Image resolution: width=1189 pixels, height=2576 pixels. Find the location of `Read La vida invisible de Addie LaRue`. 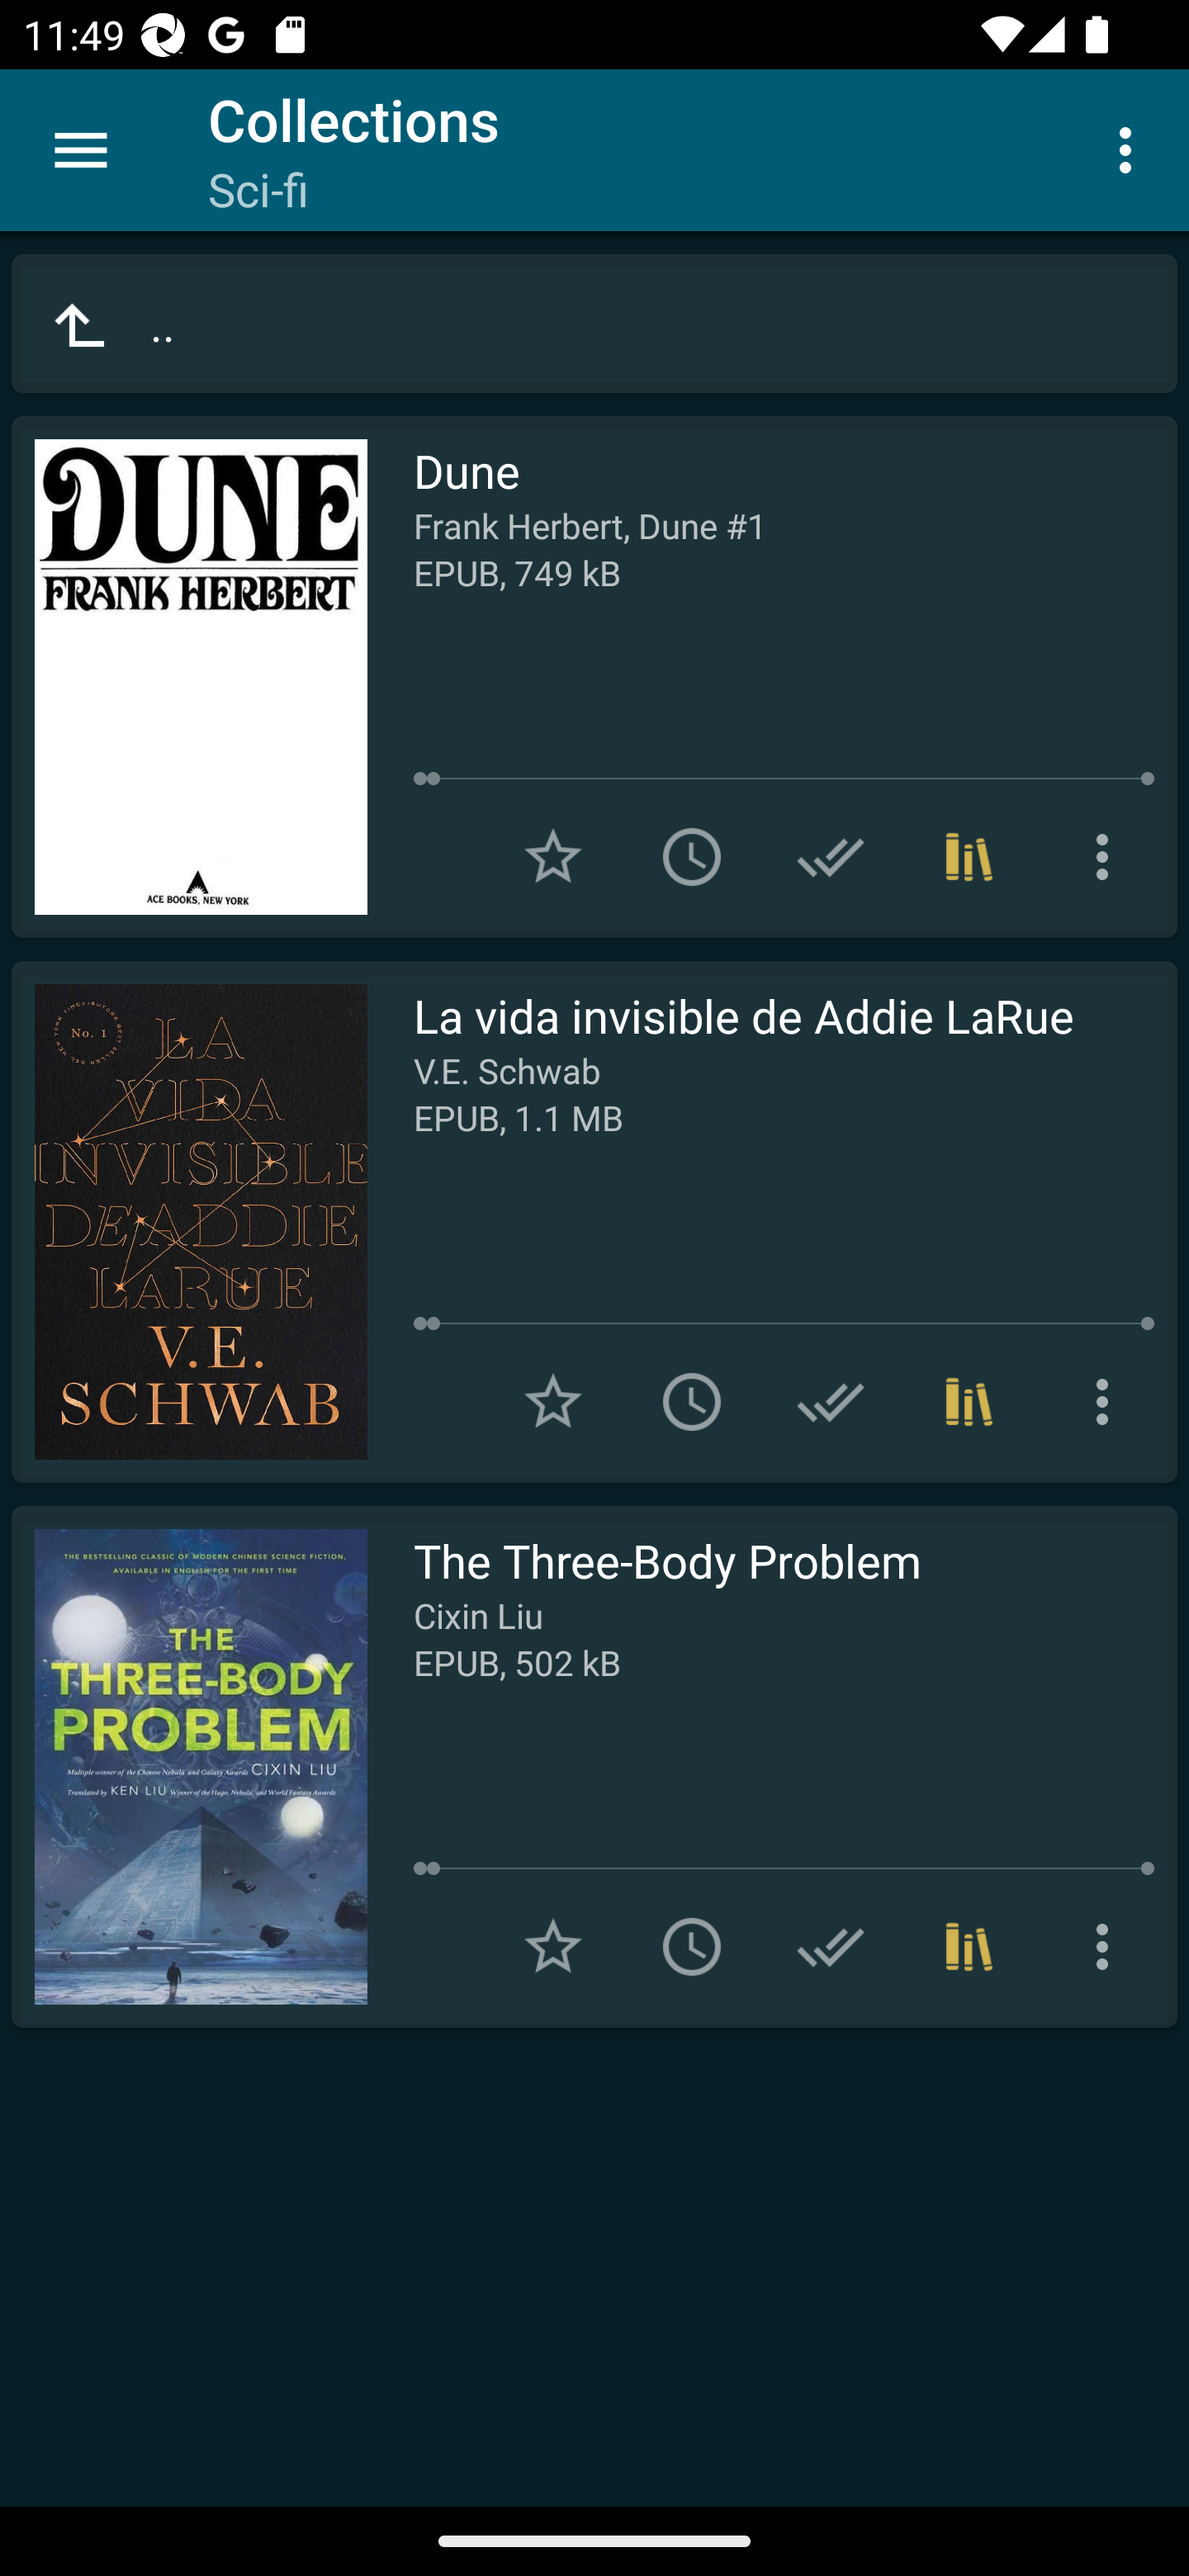

Read La vida invisible de Addie LaRue is located at coordinates (189, 1222).